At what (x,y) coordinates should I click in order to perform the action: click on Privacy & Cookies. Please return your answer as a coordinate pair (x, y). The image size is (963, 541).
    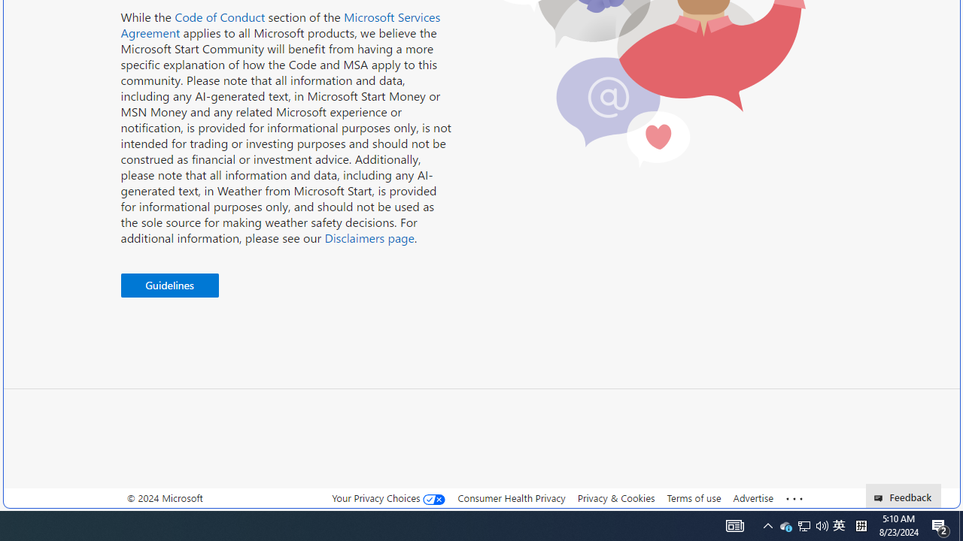
    Looking at the image, I should click on (615, 497).